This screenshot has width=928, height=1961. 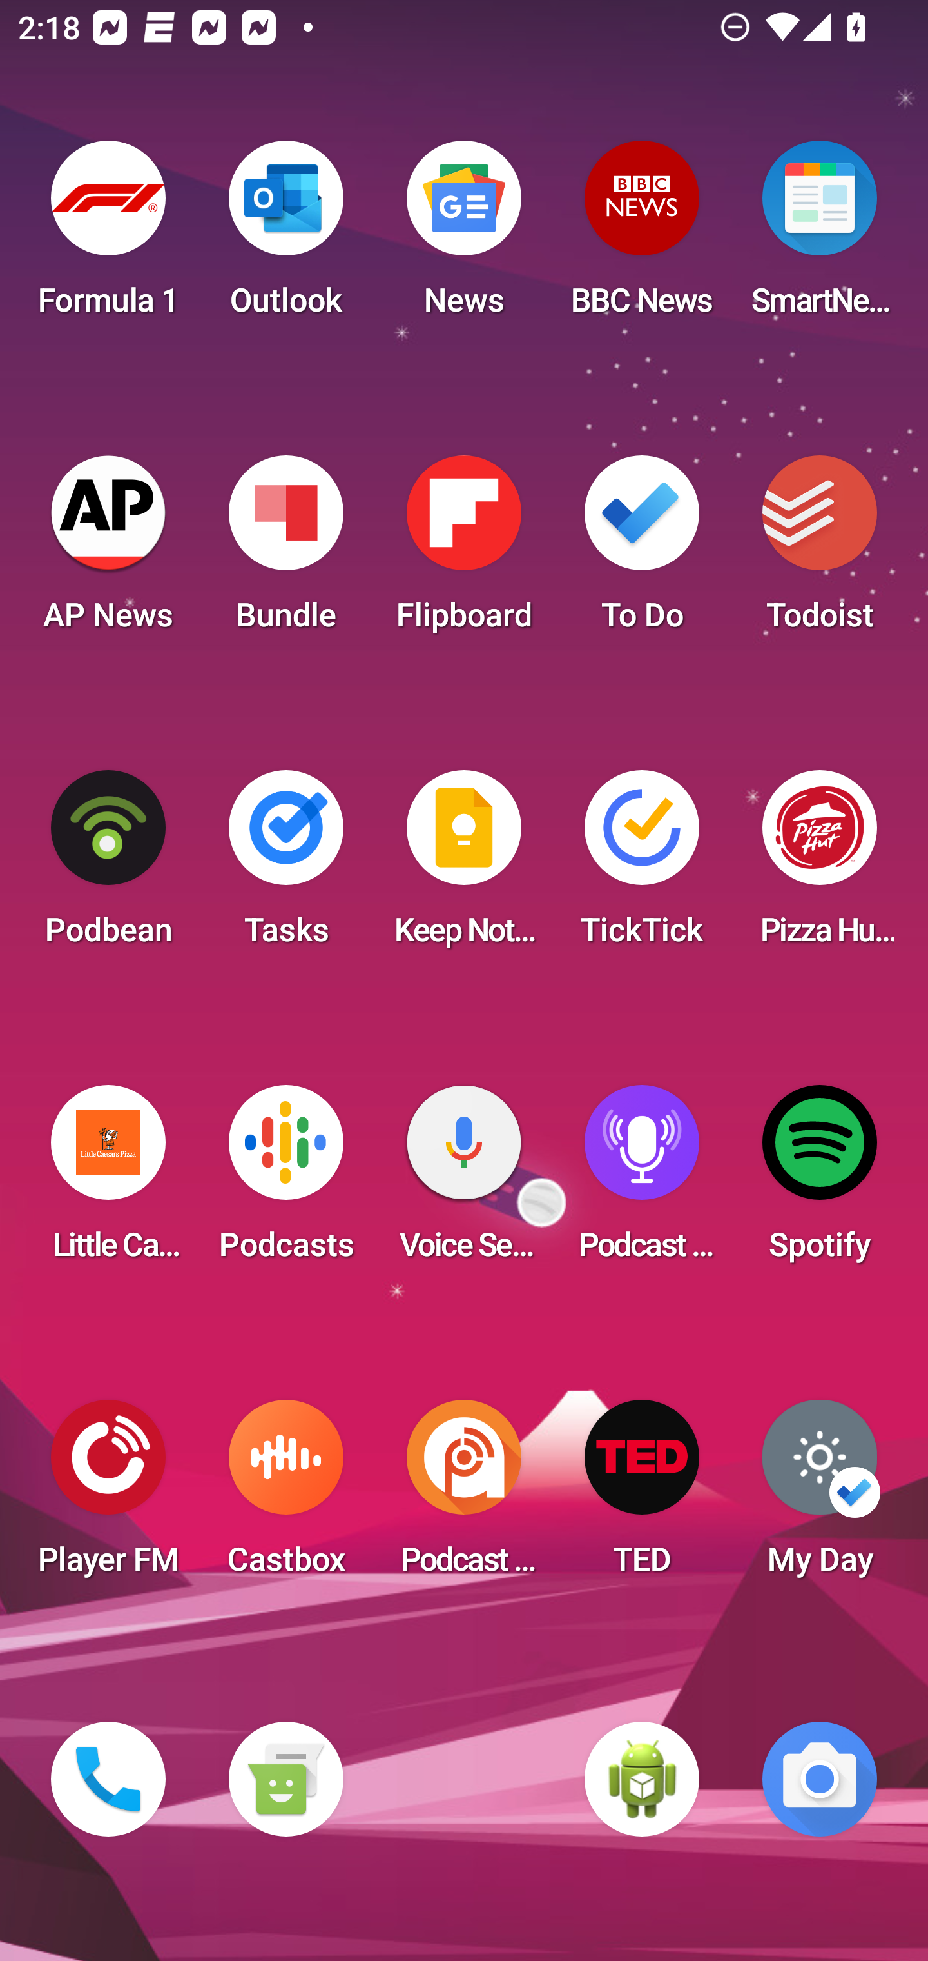 What do you see at coordinates (108, 551) in the screenshot?
I see `AP News` at bounding box center [108, 551].